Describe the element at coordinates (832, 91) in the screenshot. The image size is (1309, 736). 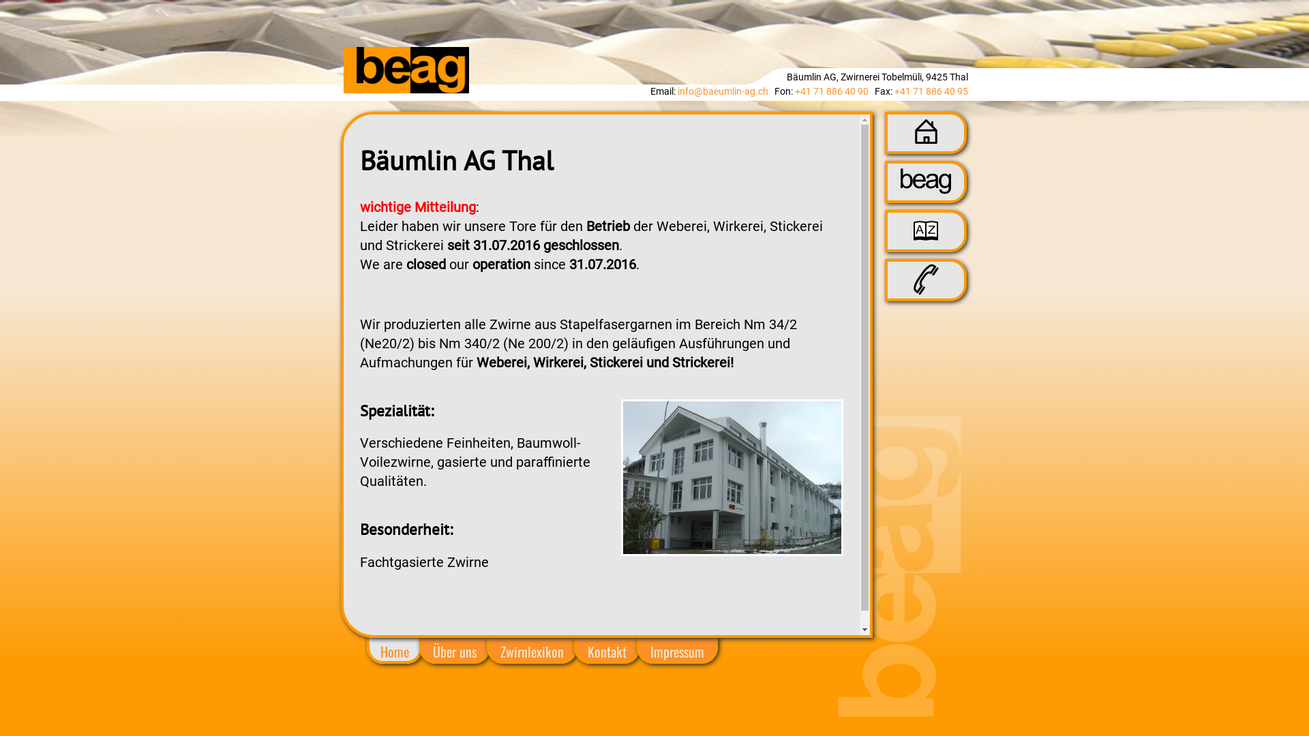
I see `+41 71 886 40 90` at that location.